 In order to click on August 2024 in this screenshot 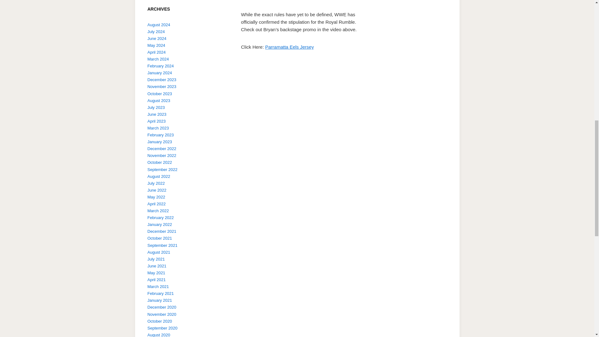, I will do `click(158, 25)`.